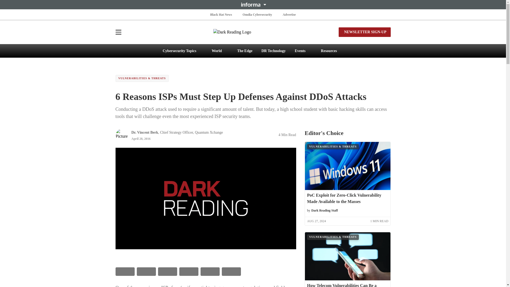 The width and height of the screenshot is (510, 287). What do you see at coordinates (257, 14) in the screenshot?
I see `Omdia Cybersecurity` at bounding box center [257, 14].